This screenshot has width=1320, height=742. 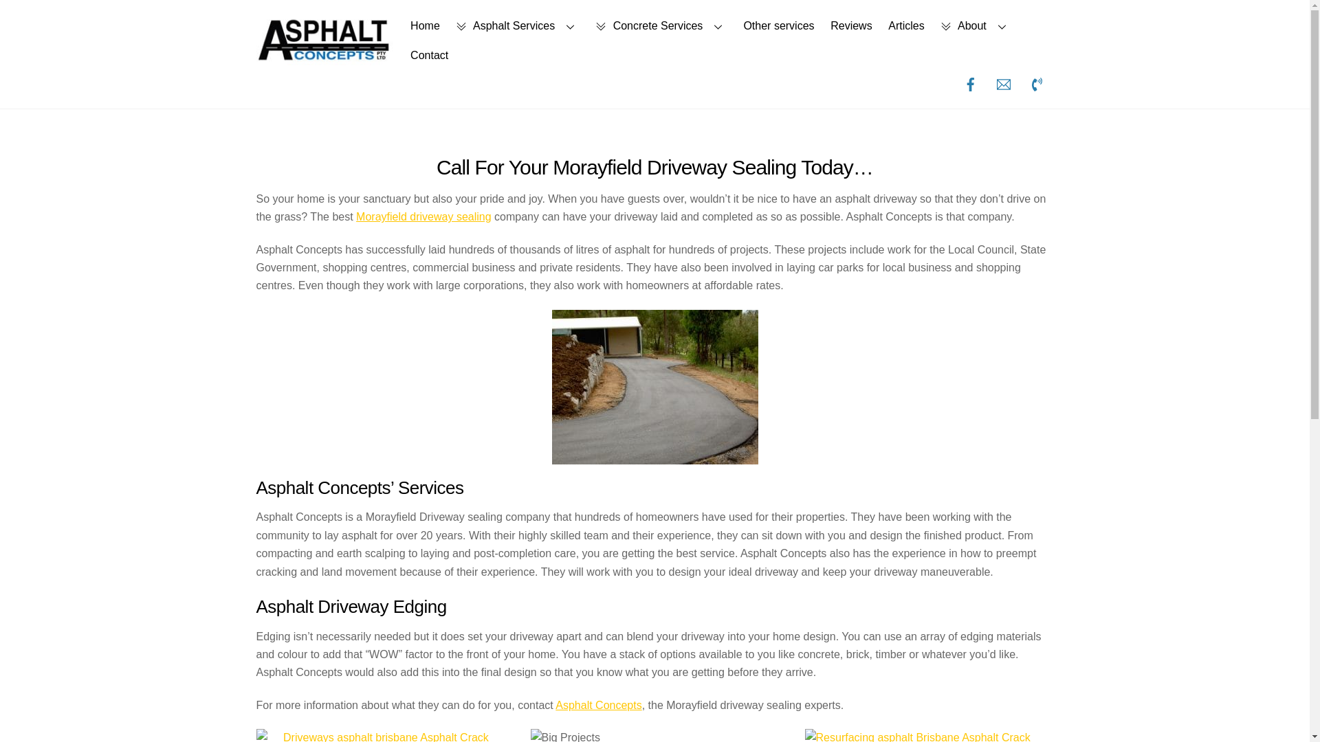 I want to click on Asphalt Services, so click(x=518, y=26).